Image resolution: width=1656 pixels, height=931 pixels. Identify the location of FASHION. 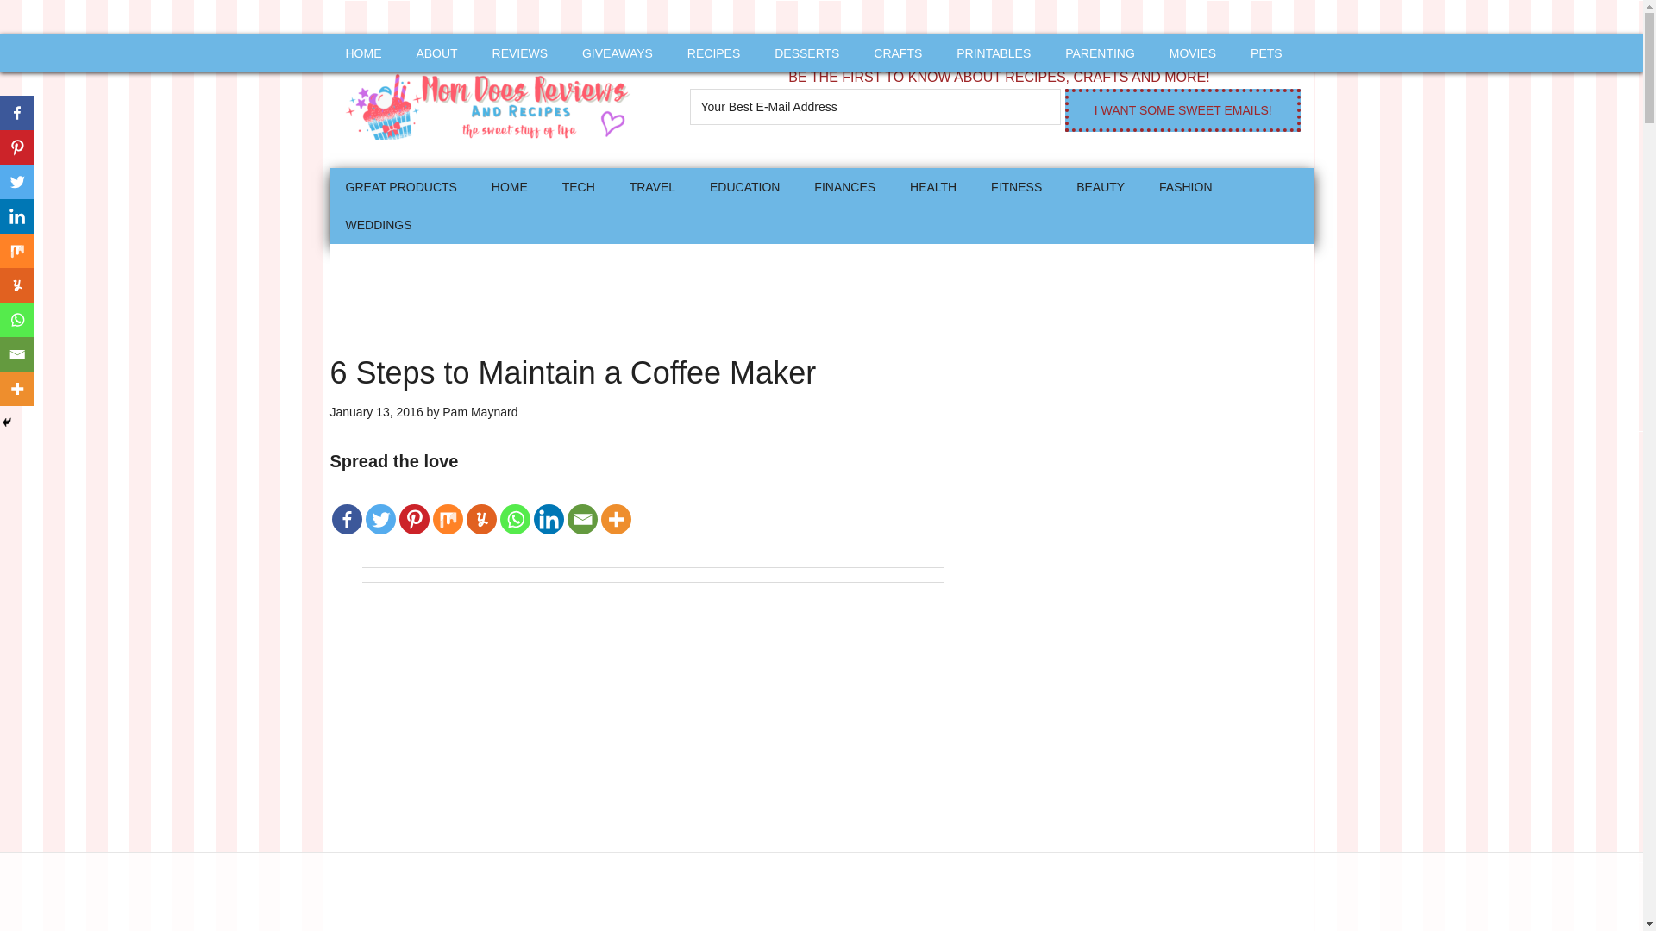
(1185, 186).